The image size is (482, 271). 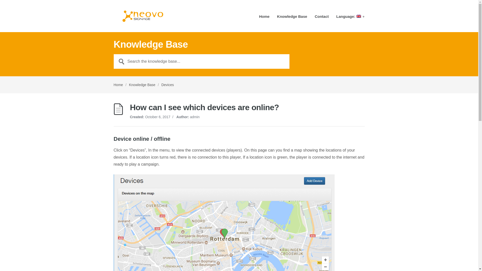 I want to click on Knowledge Base, so click(x=292, y=18).